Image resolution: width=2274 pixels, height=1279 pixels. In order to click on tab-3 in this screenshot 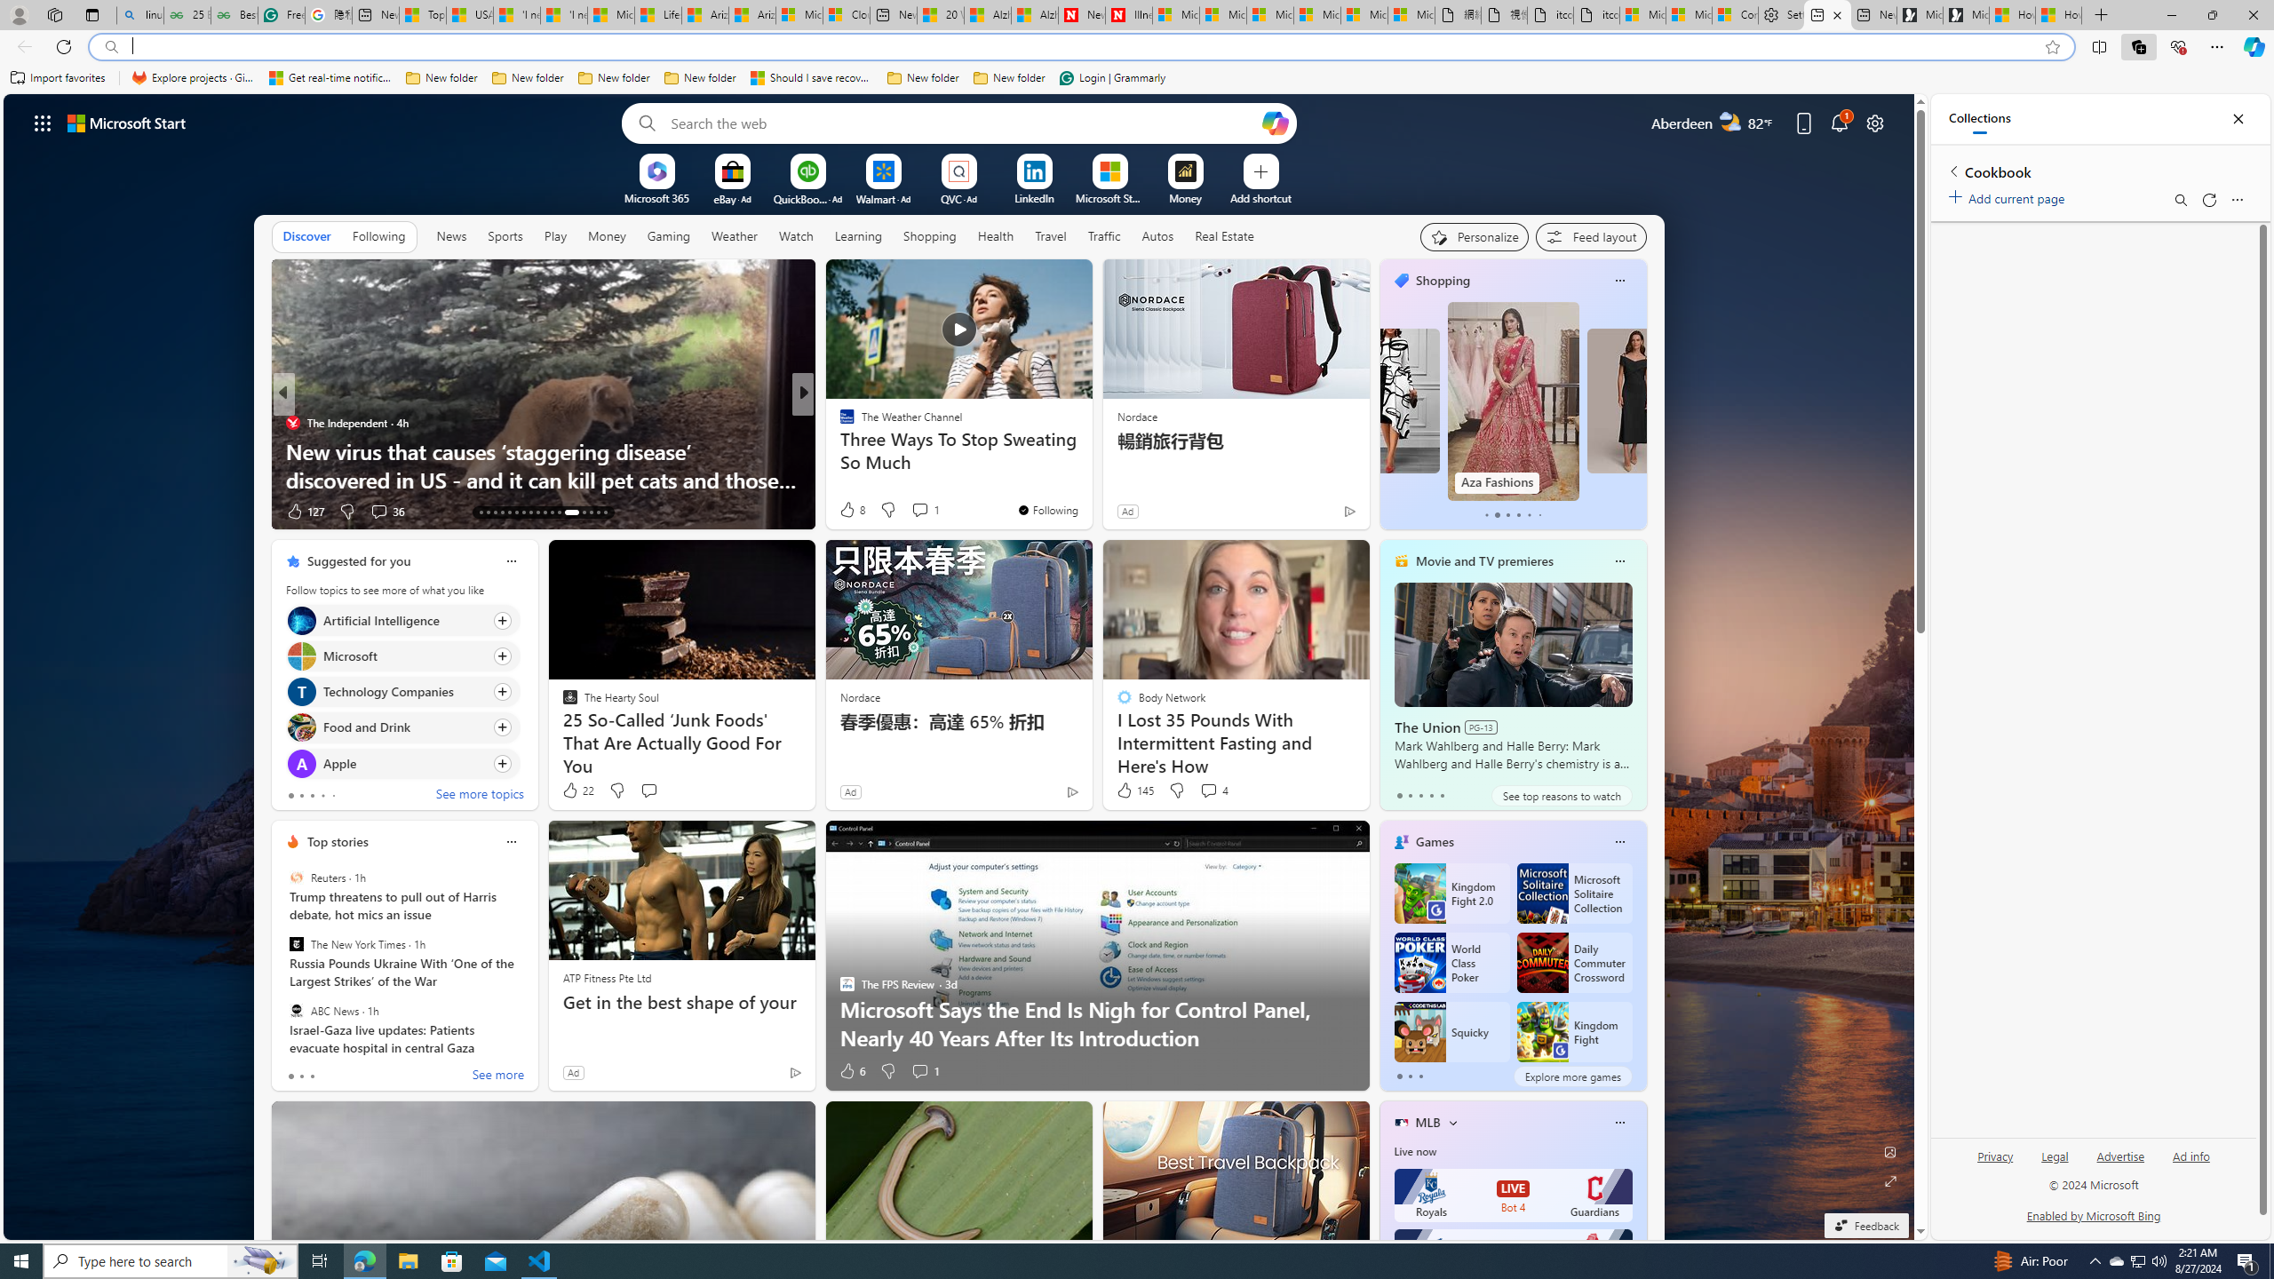, I will do `click(1431, 795)`.